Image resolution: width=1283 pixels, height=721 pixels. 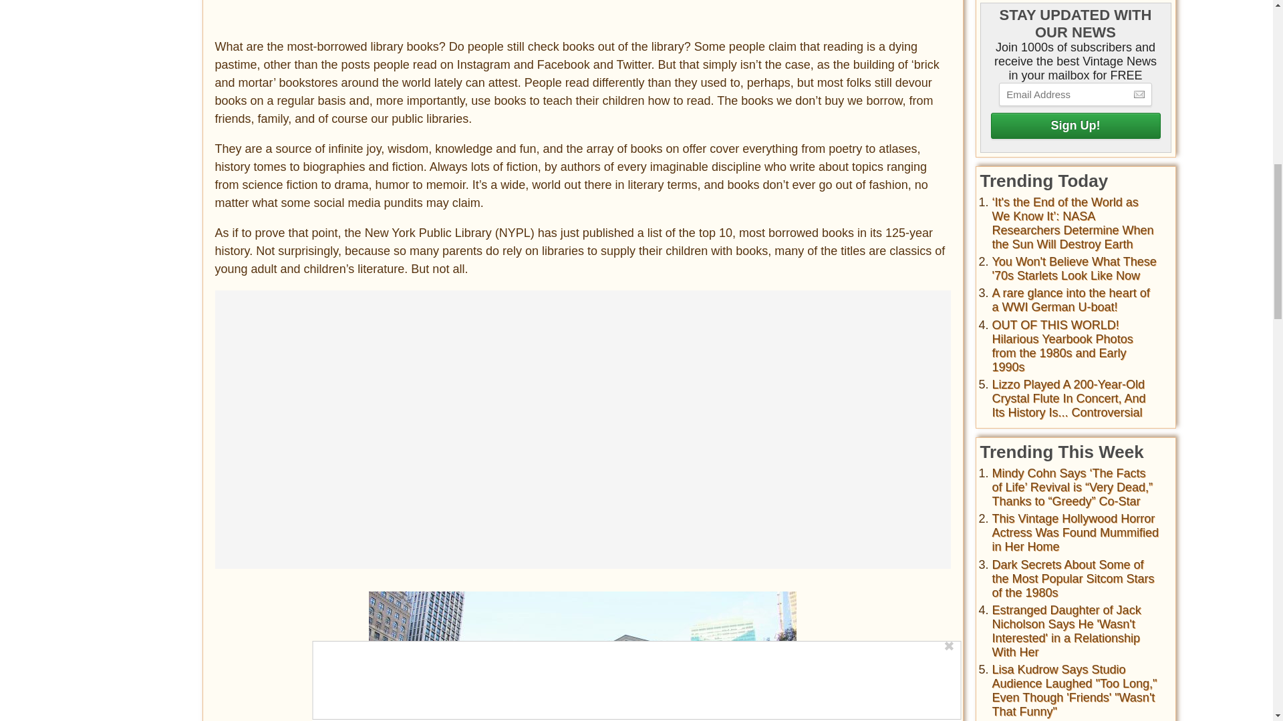 I want to click on Sign Up!, so click(x=1075, y=126).